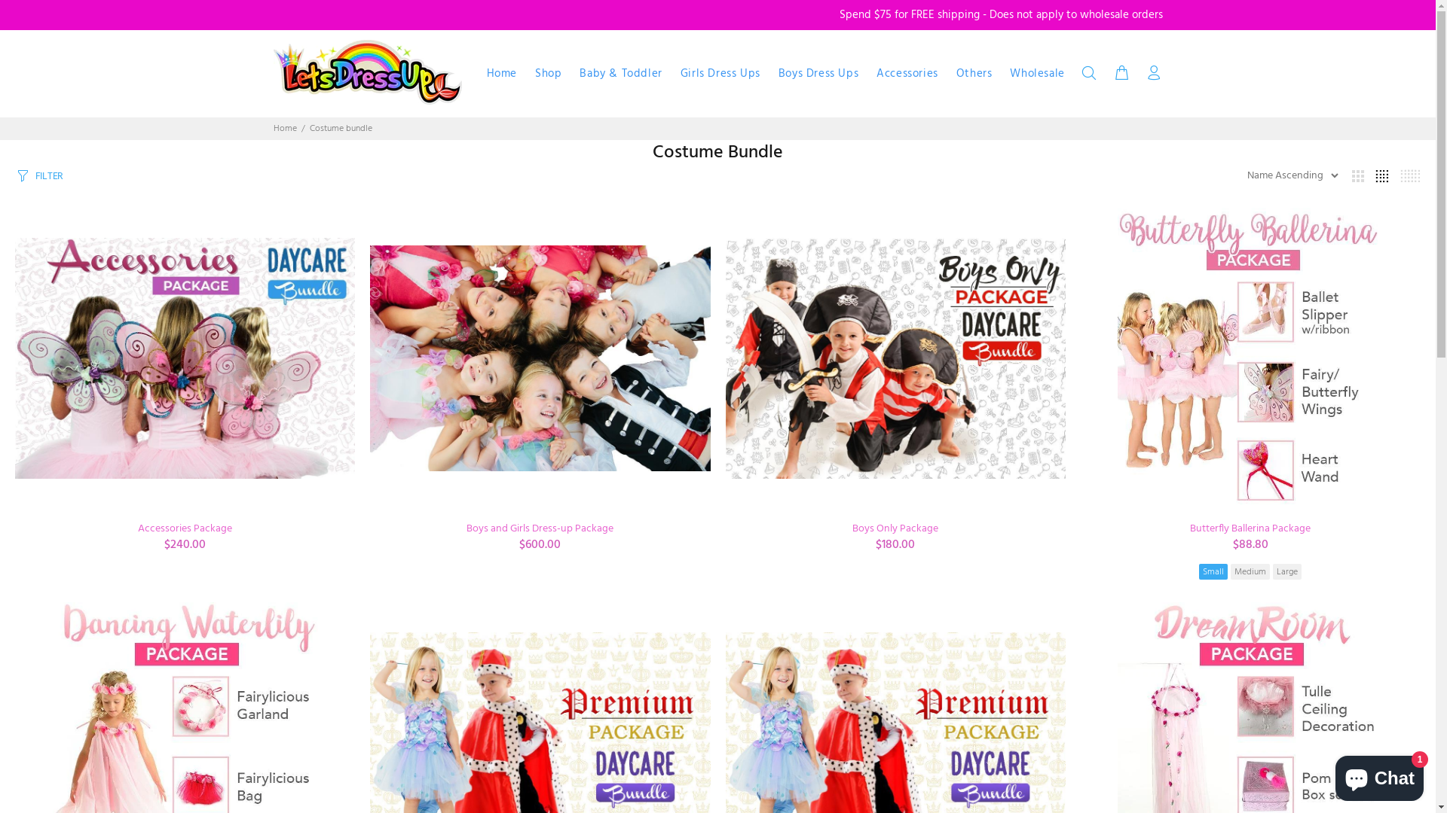  I want to click on Baby & Toddler, so click(621, 74).